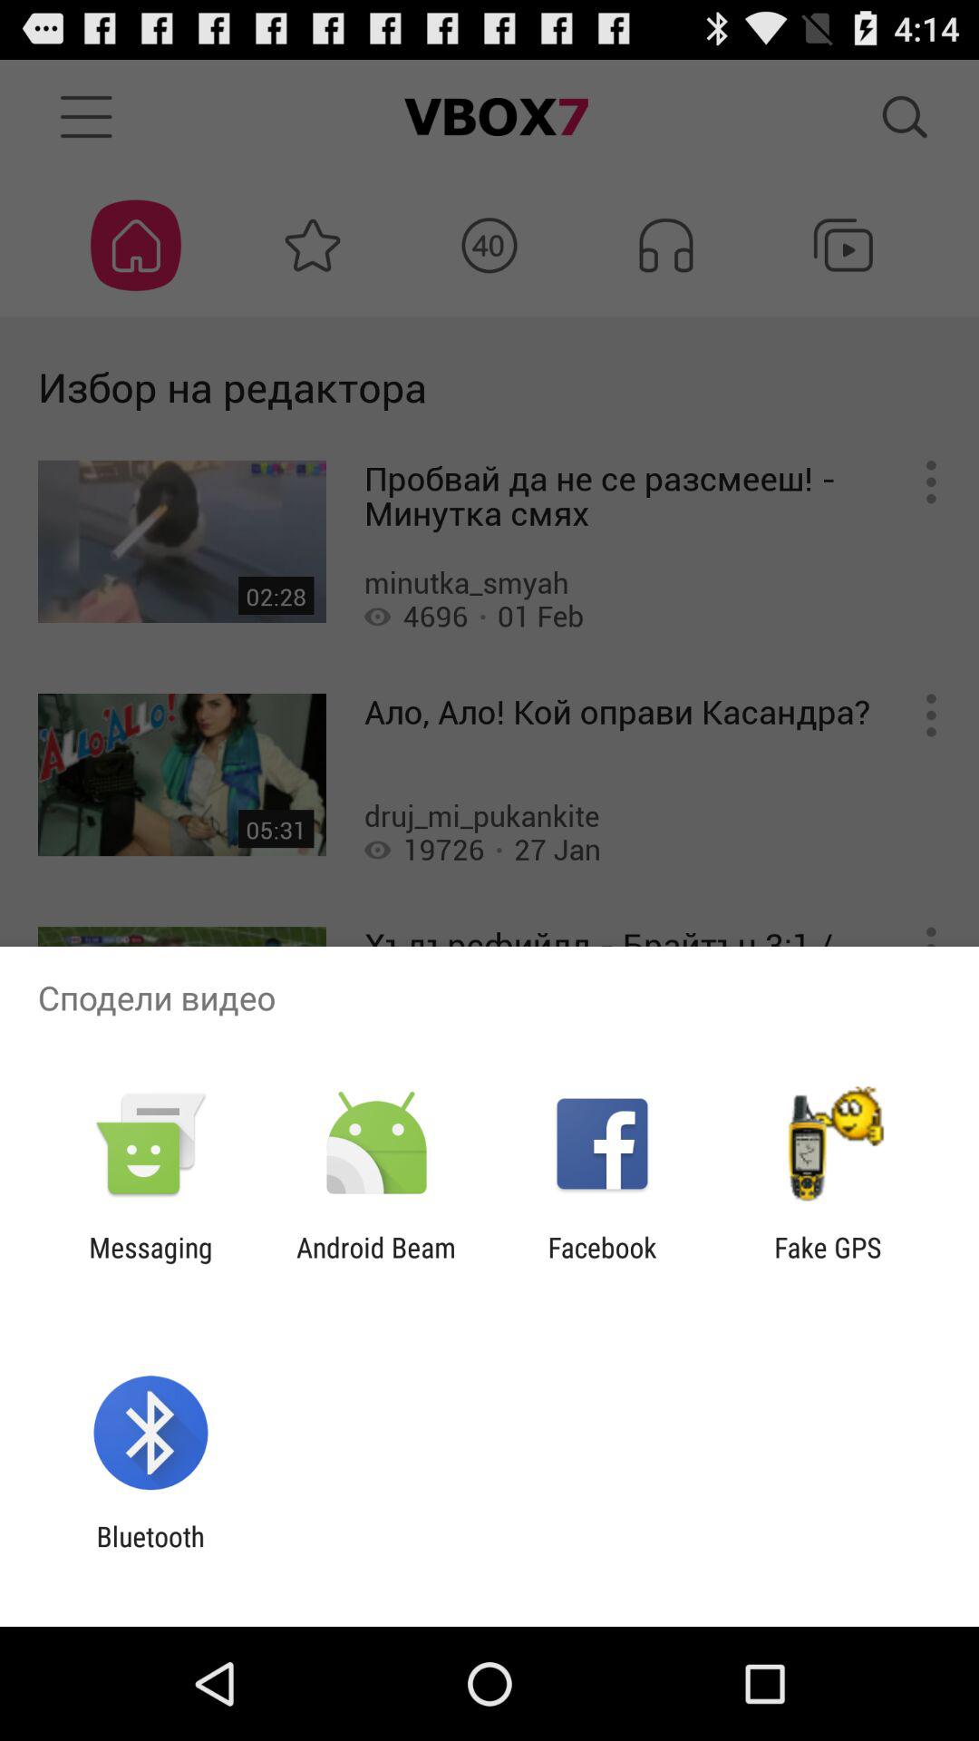  I want to click on launch the item to the right of the facebook icon, so click(828, 1263).